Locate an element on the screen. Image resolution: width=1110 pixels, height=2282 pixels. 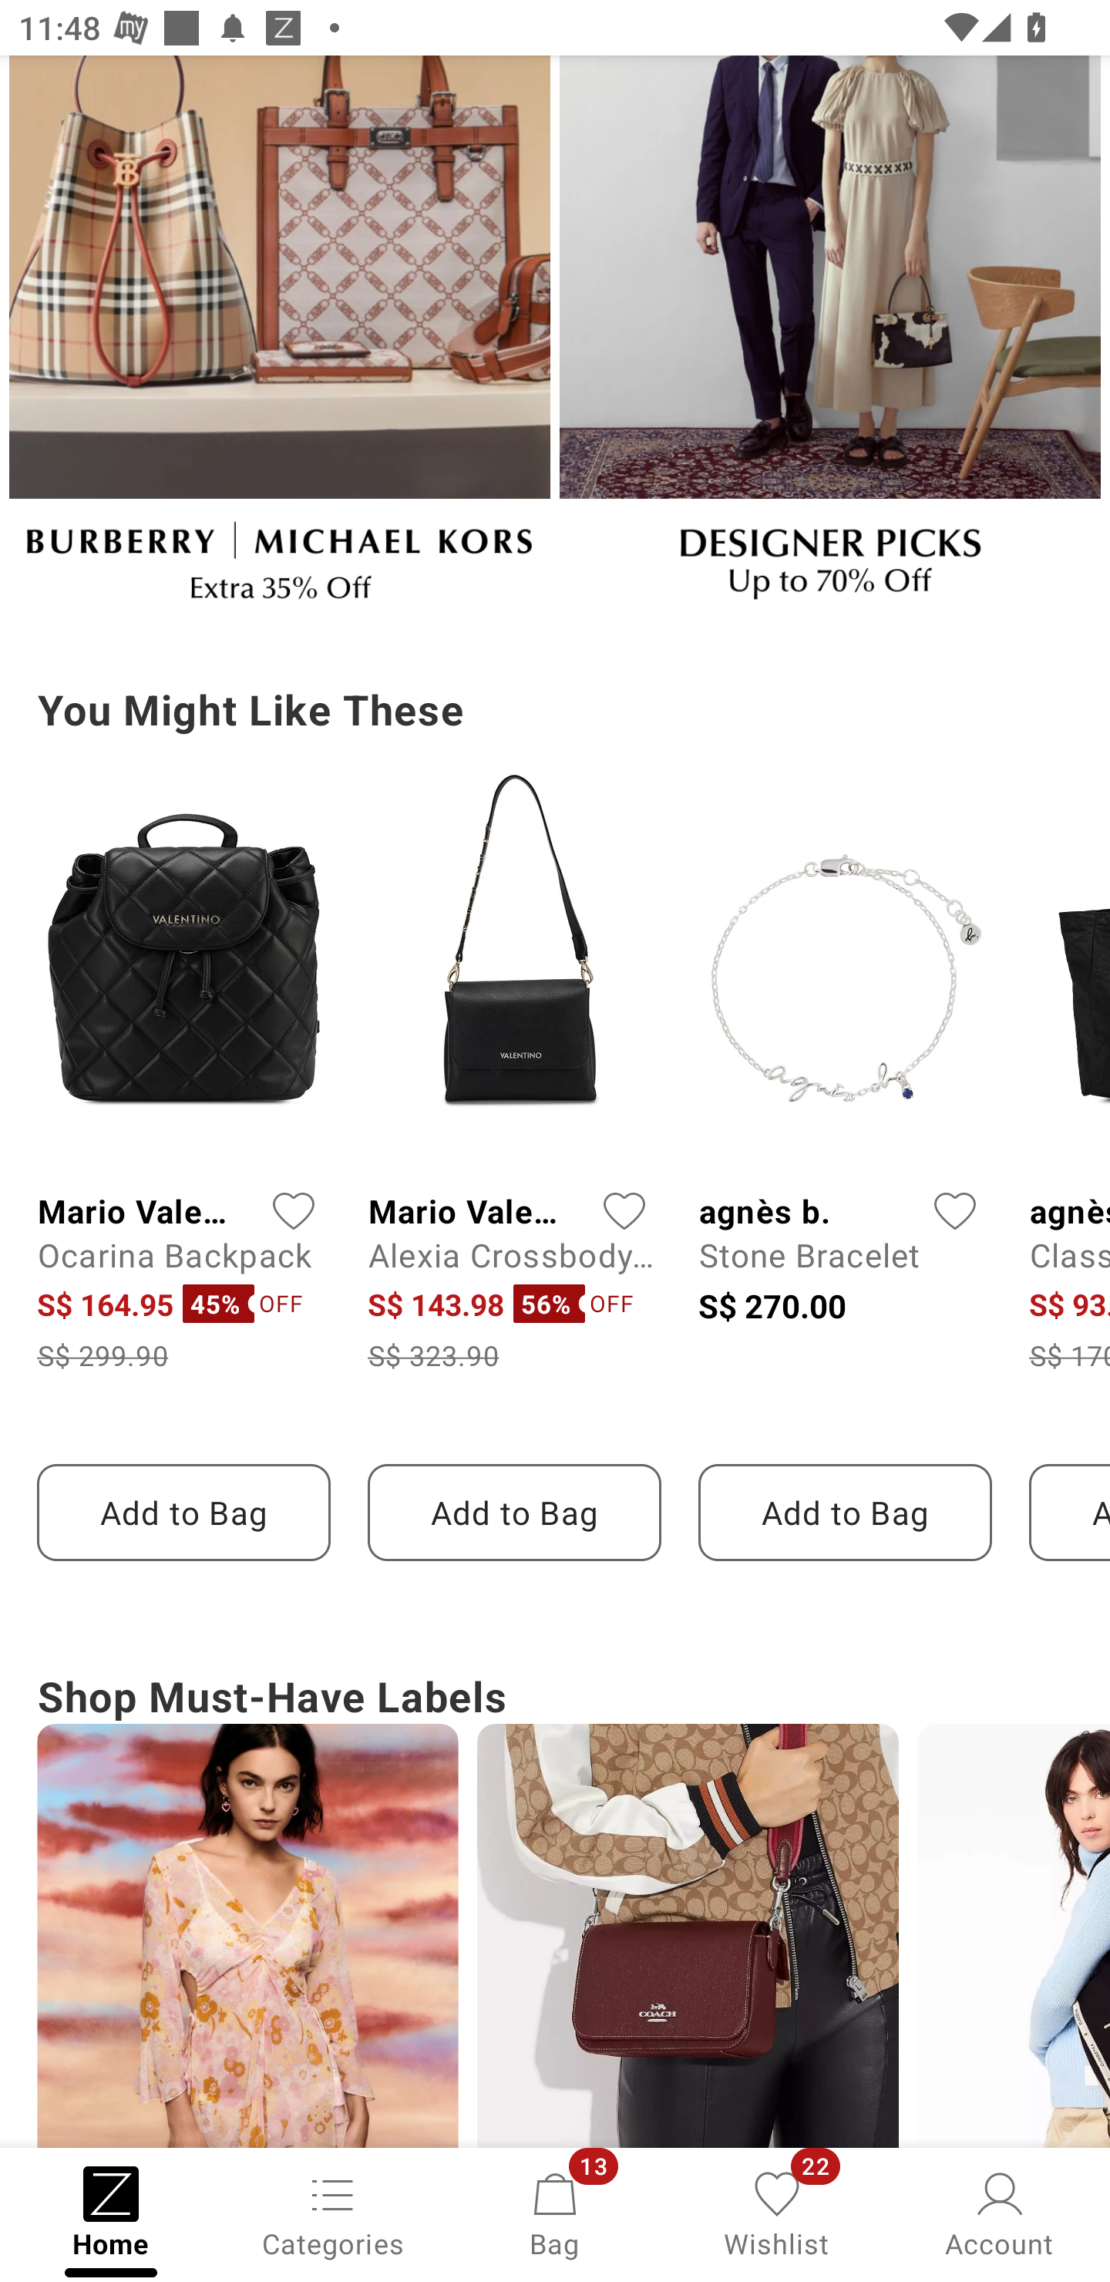
Campaign banner is located at coordinates (688, 1935).